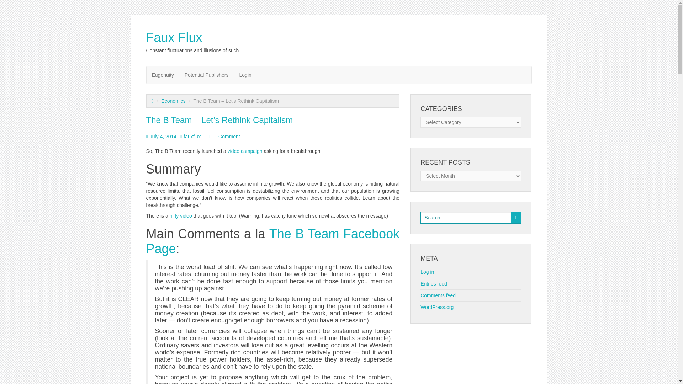 Image resolution: width=683 pixels, height=384 pixels. I want to click on The B Team Facebook Page, so click(272, 241).